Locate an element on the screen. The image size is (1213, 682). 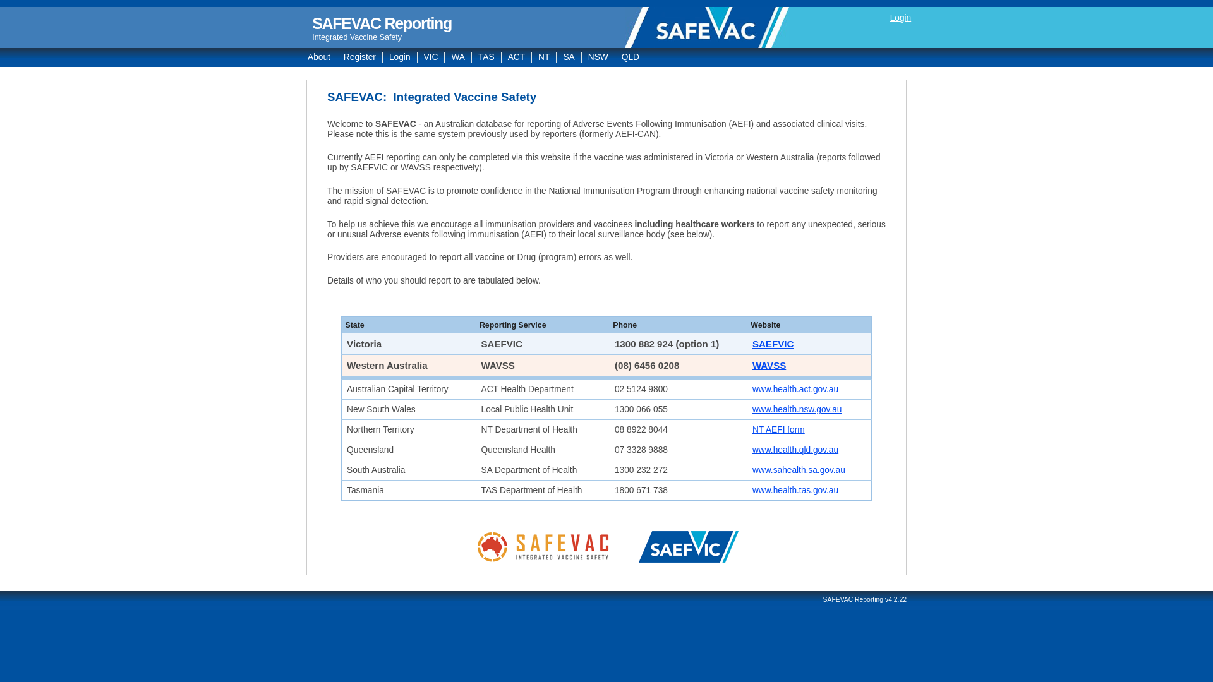
www.health.nsw.gov.au is located at coordinates (797, 409).